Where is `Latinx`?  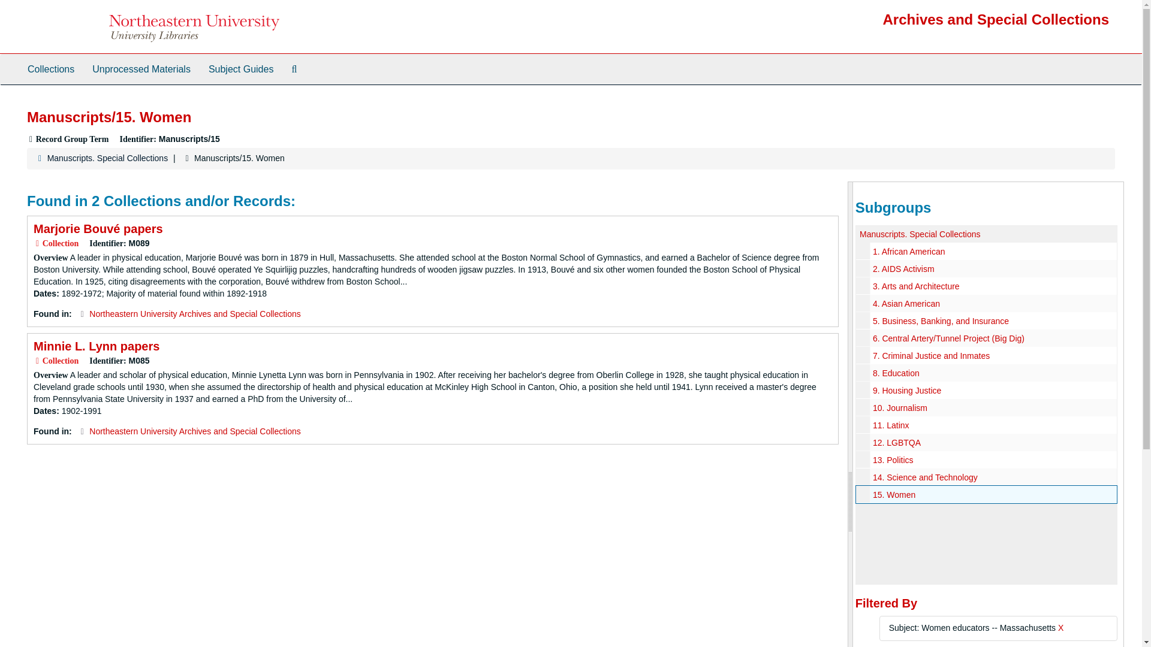
Latinx is located at coordinates (986, 425).